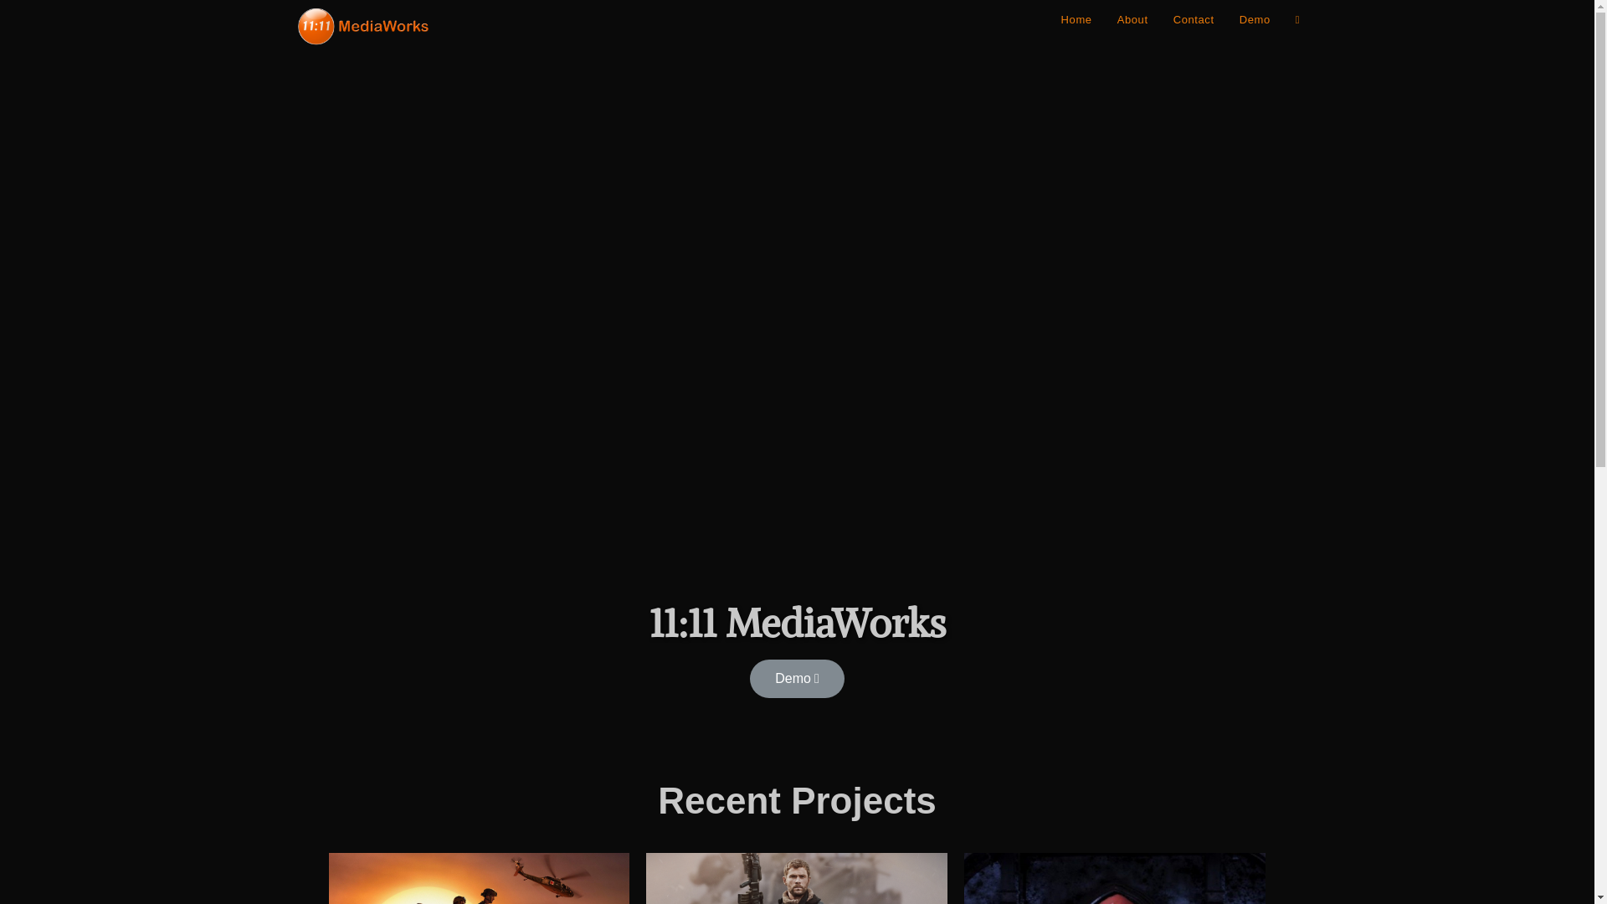 The image size is (1607, 904). Describe the element at coordinates (1076, 20) in the screenshot. I see `Home` at that location.